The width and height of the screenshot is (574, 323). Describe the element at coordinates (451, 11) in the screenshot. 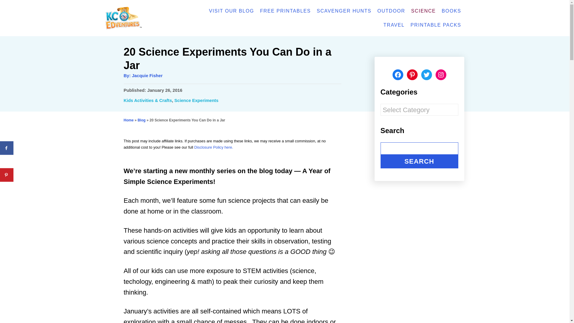

I see `BOOKS` at that location.